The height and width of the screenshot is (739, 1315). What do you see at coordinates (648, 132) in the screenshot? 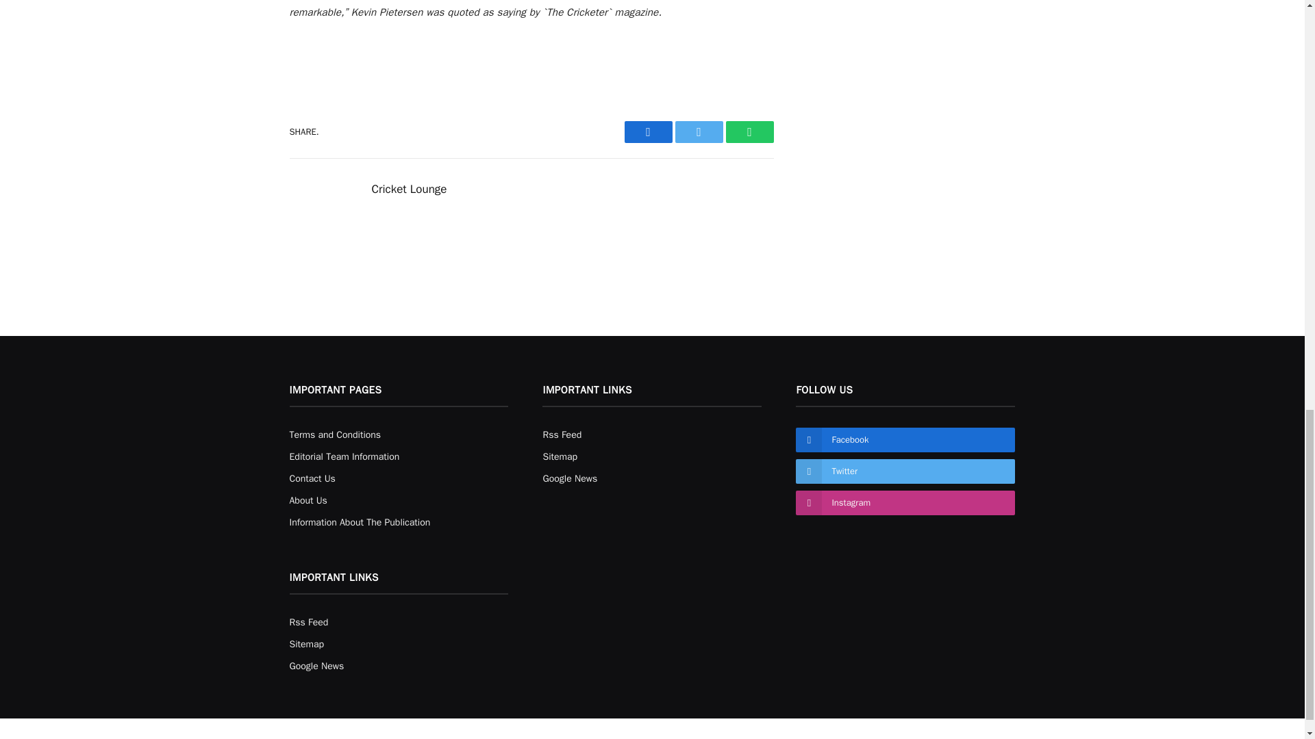
I see `Facebook` at bounding box center [648, 132].